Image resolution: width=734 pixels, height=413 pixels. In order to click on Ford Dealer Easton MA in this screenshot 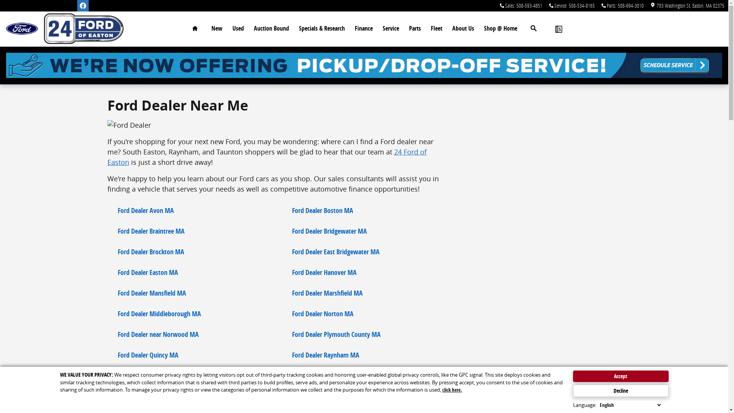, I will do `click(148, 273)`.